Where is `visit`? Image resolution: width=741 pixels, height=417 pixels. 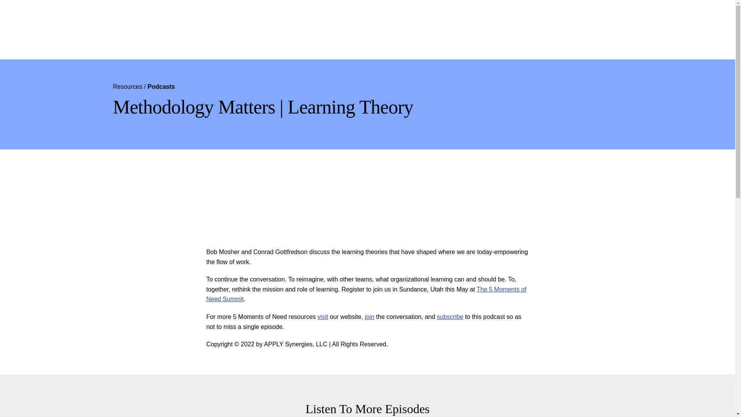
visit is located at coordinates (323, 317).